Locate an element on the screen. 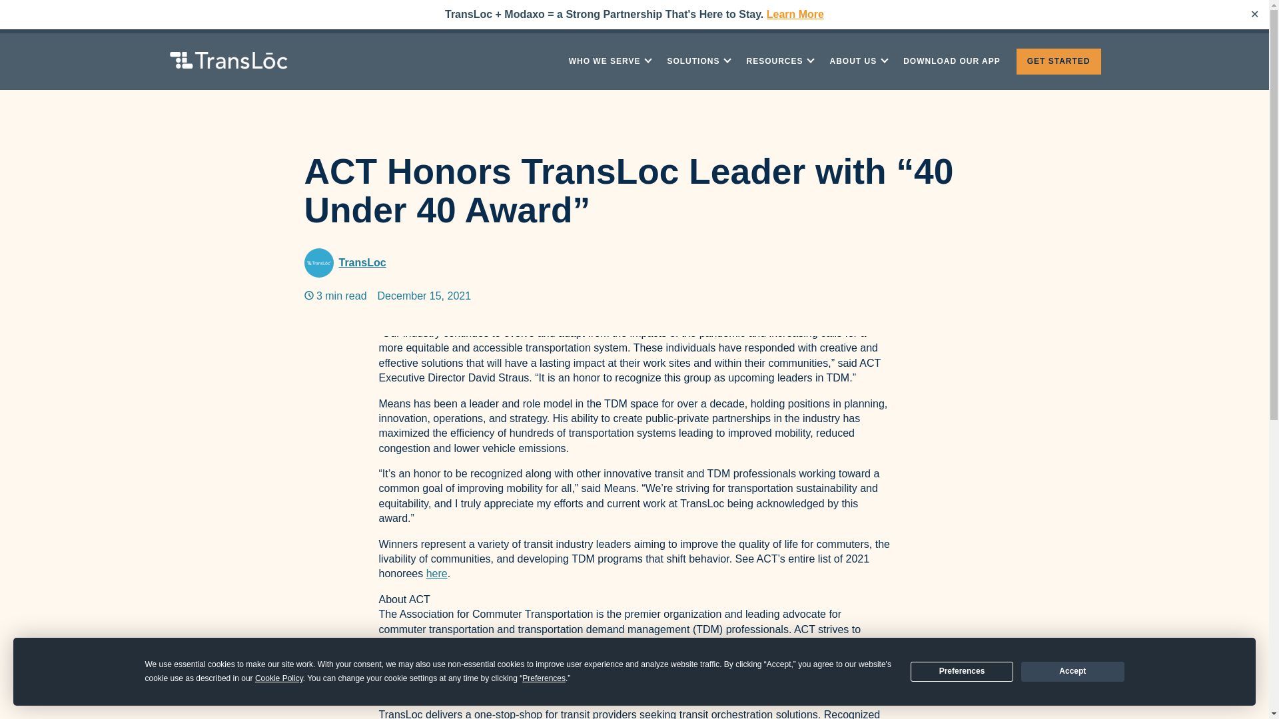 This screenshot has width=1279, height=719. here is located at coordinates (437, 574).